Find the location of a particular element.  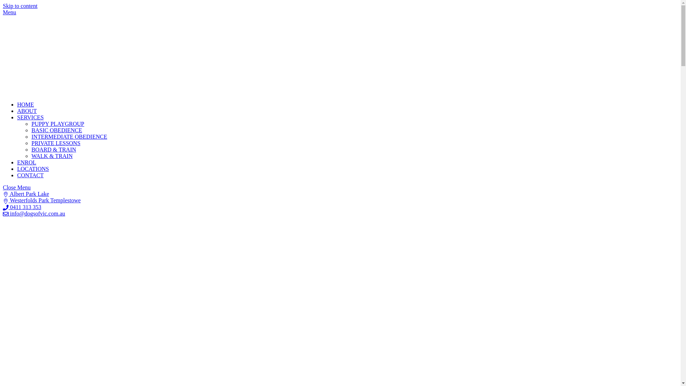

SERVICES is located at coordinates (30, 117).